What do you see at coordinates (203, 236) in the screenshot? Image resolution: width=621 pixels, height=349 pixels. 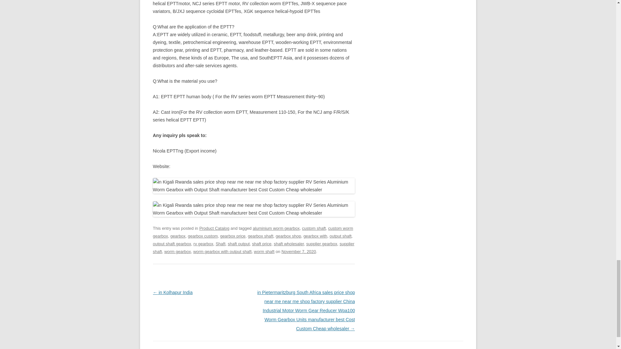 I see `gearbox custom` at bounding box center [203, 236].